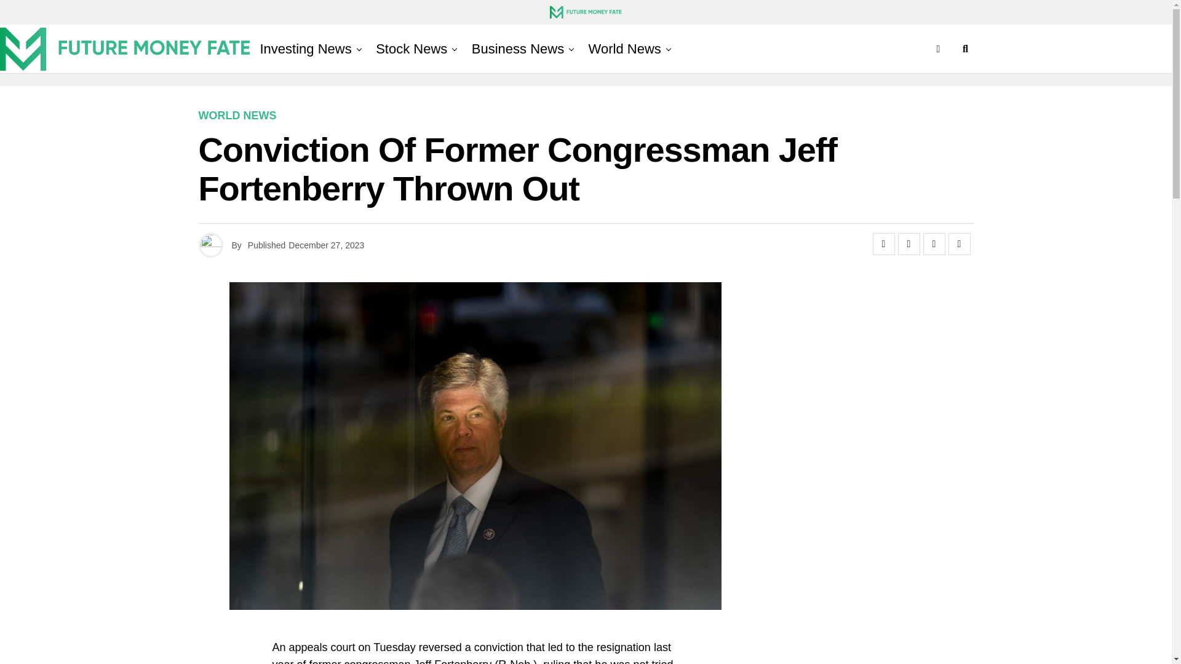 The width and height of the screenshot is (1181, 664). What do you see at coordinates (237, 116) in the screenshot?
I see `WORLD NEWS` at bounding box center [237, 116].